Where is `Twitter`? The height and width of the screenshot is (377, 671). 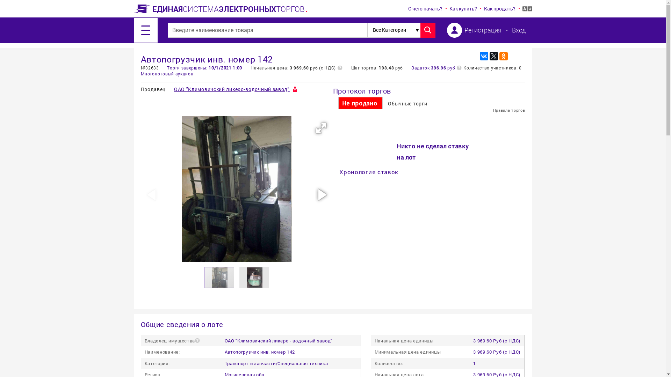 Twitter is located at coordinates (493, 56).